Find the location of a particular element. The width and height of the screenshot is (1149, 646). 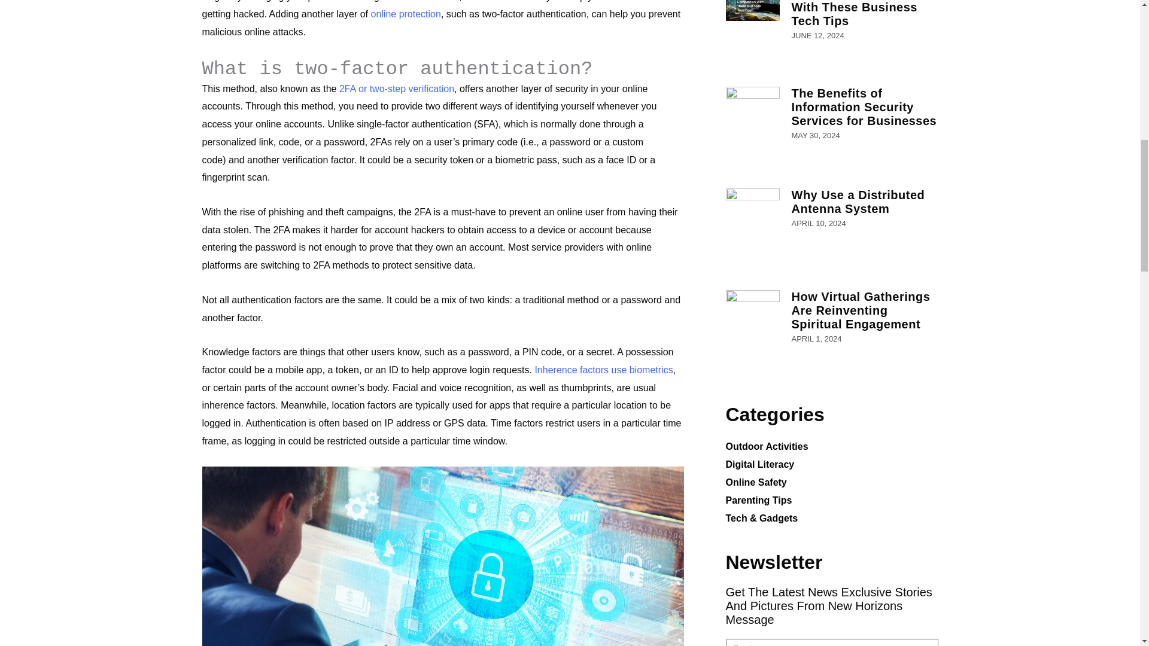

Why Use a Distributed Antenna System is located at coordinates (858, 202).